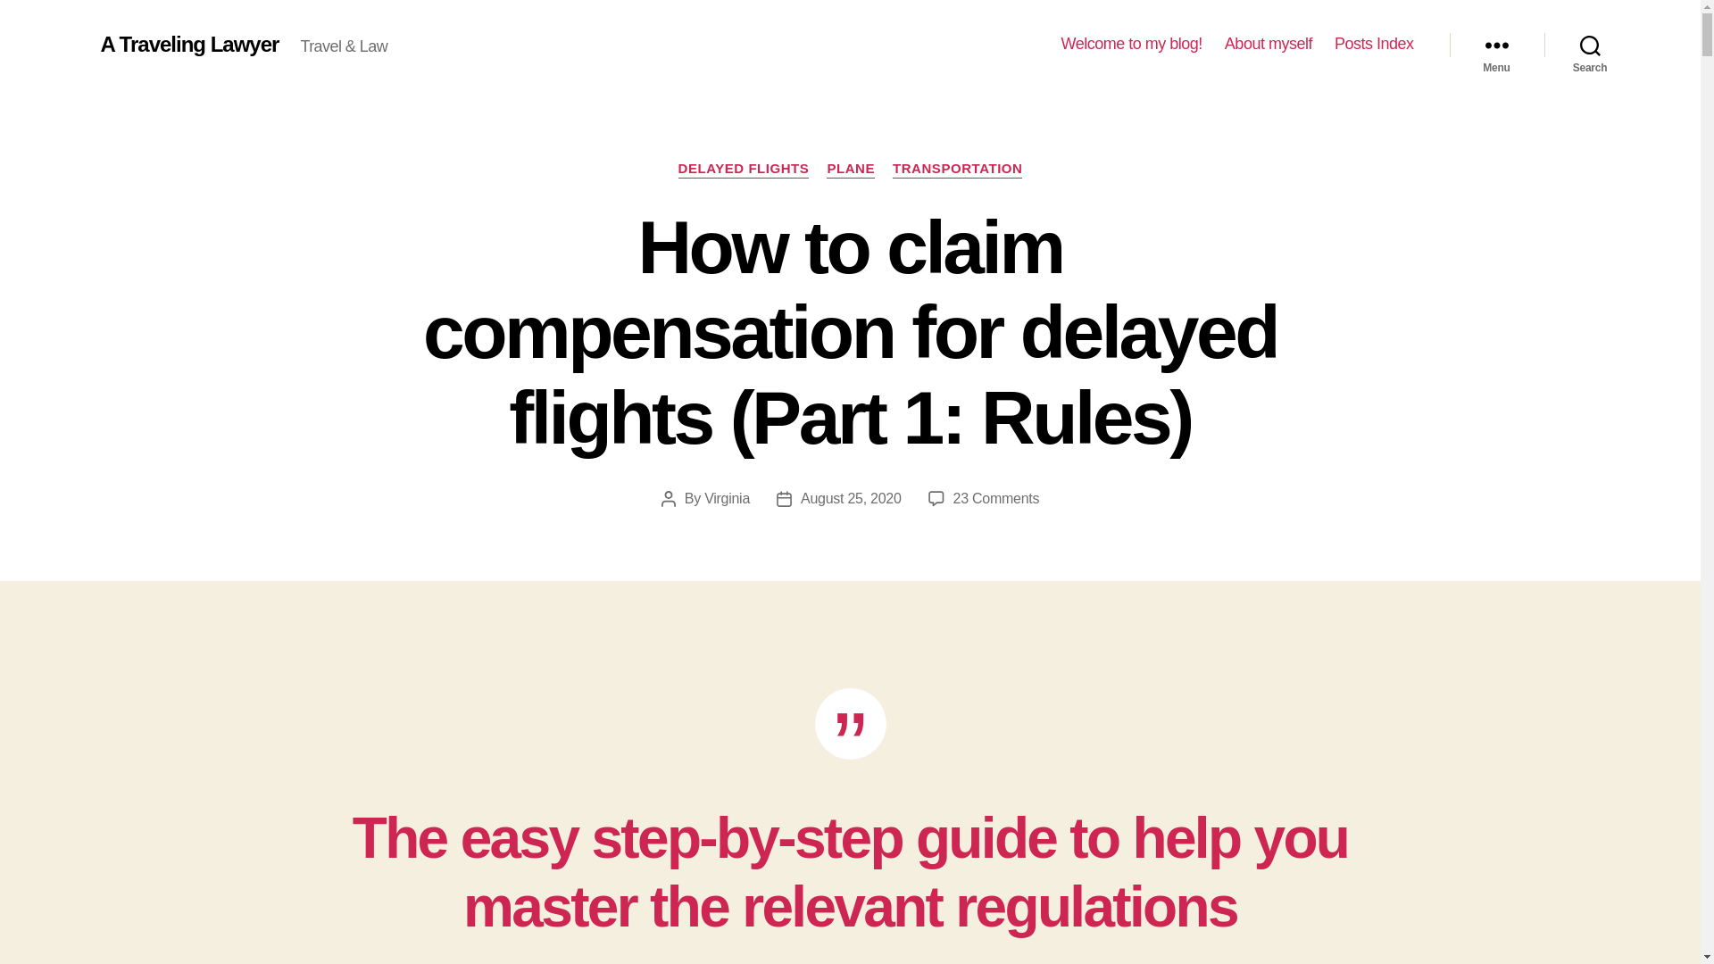 The image size is (1714, 964). What do you see at coordinates (1132, 44) in the screenshot?
I see `Welcome to my blog!` at bounding box center [1132, 44].